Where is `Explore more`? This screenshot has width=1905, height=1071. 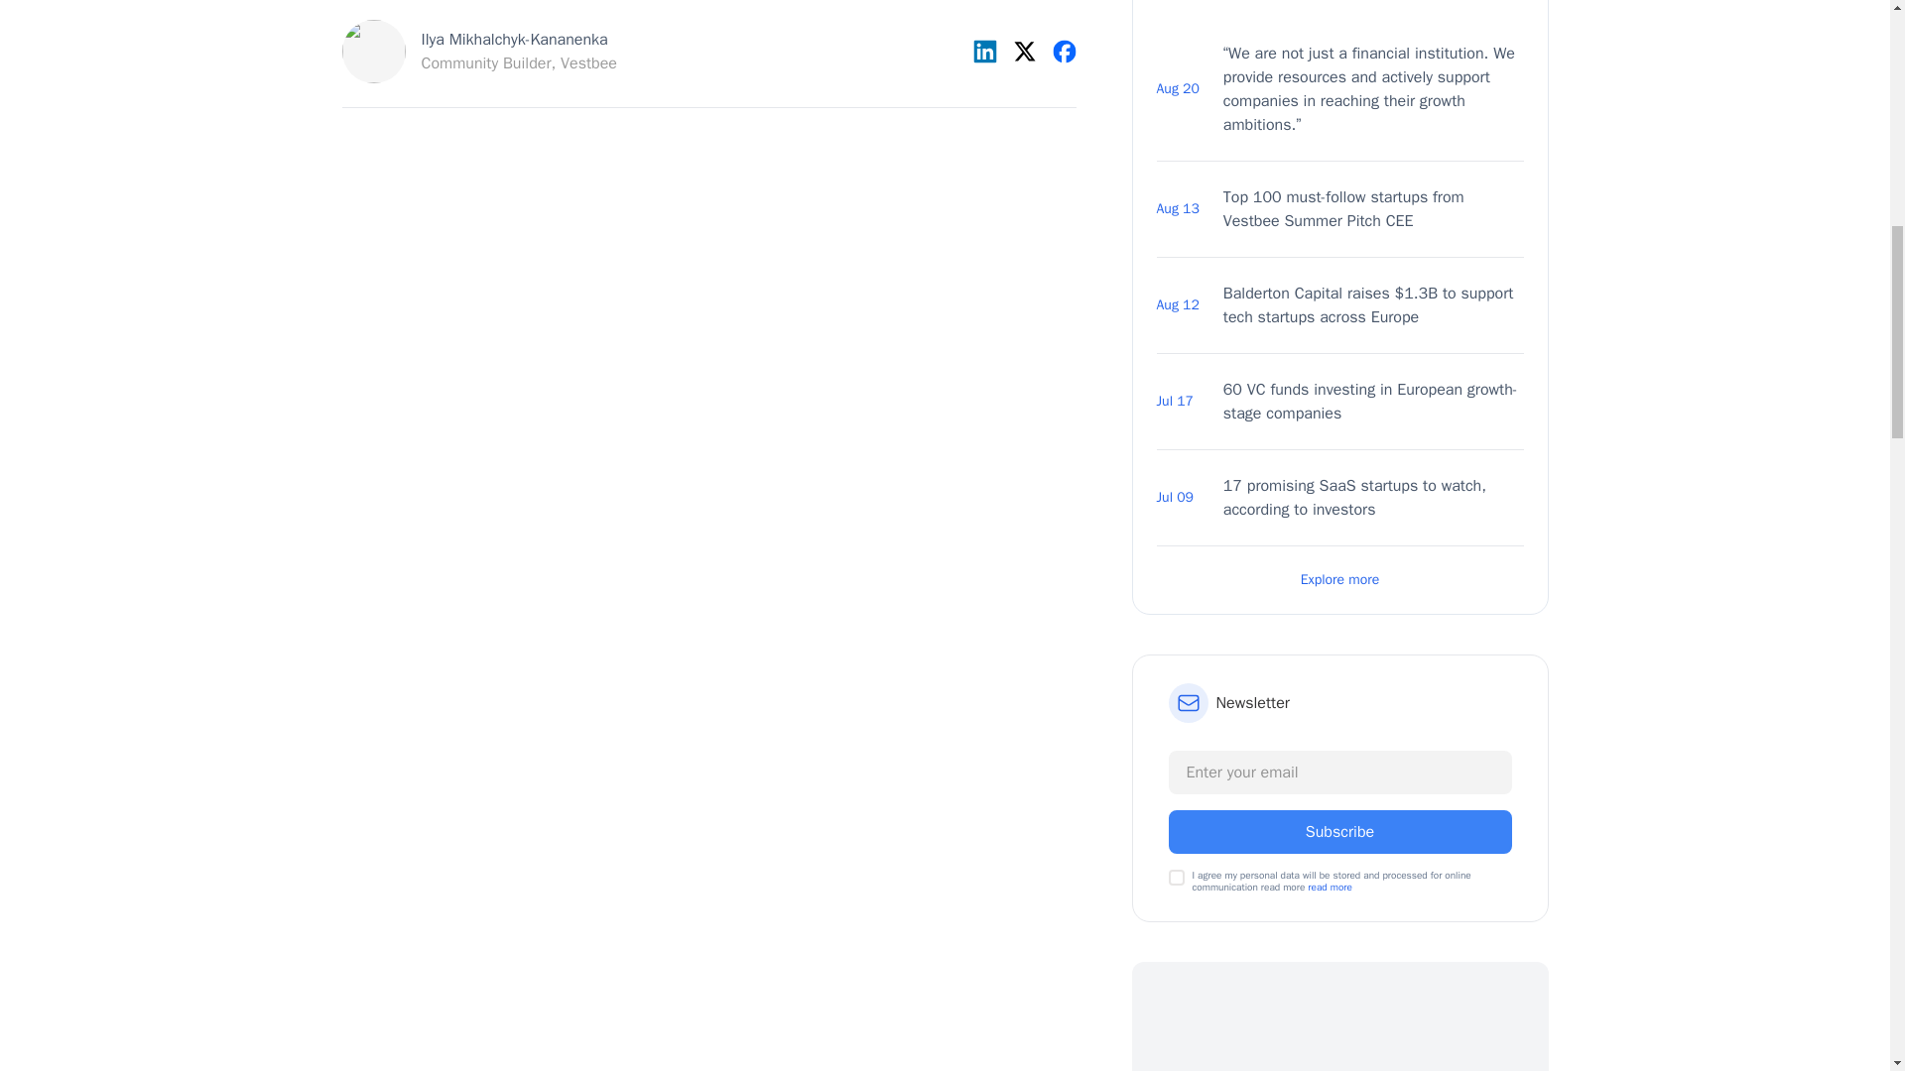 Explore more is located at coordinates (1373, 498).